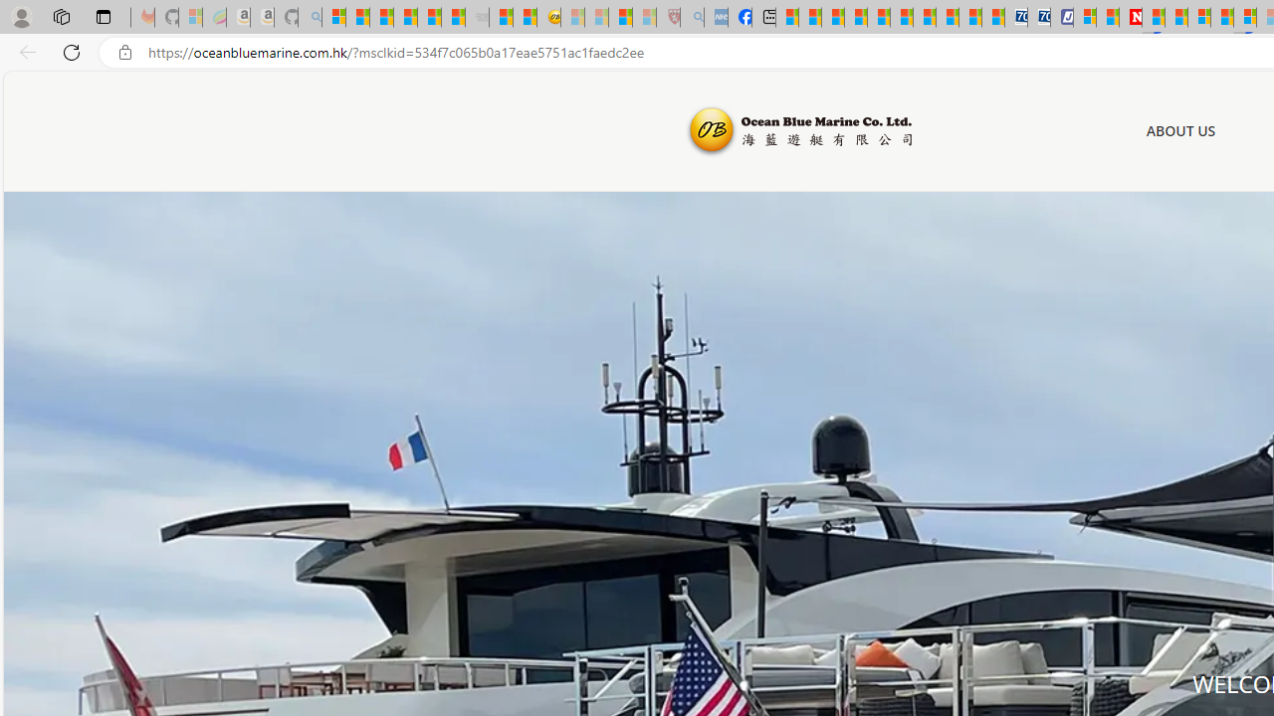 The width and height of the screenshot is (1274, 716). What do you see at coordinates (798, 131) in the screenshot?
I see `Ocean Blue Marine` at bounding box center [798, 131].